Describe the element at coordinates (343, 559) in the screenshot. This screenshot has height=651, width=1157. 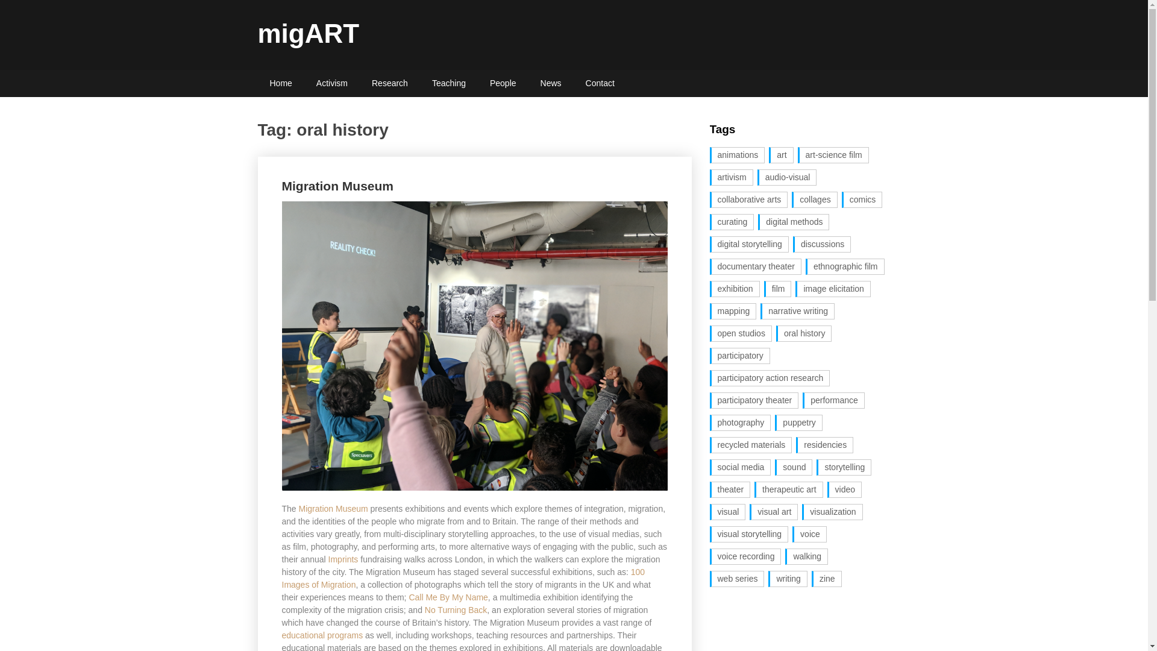
I see `Imprints` at that location.